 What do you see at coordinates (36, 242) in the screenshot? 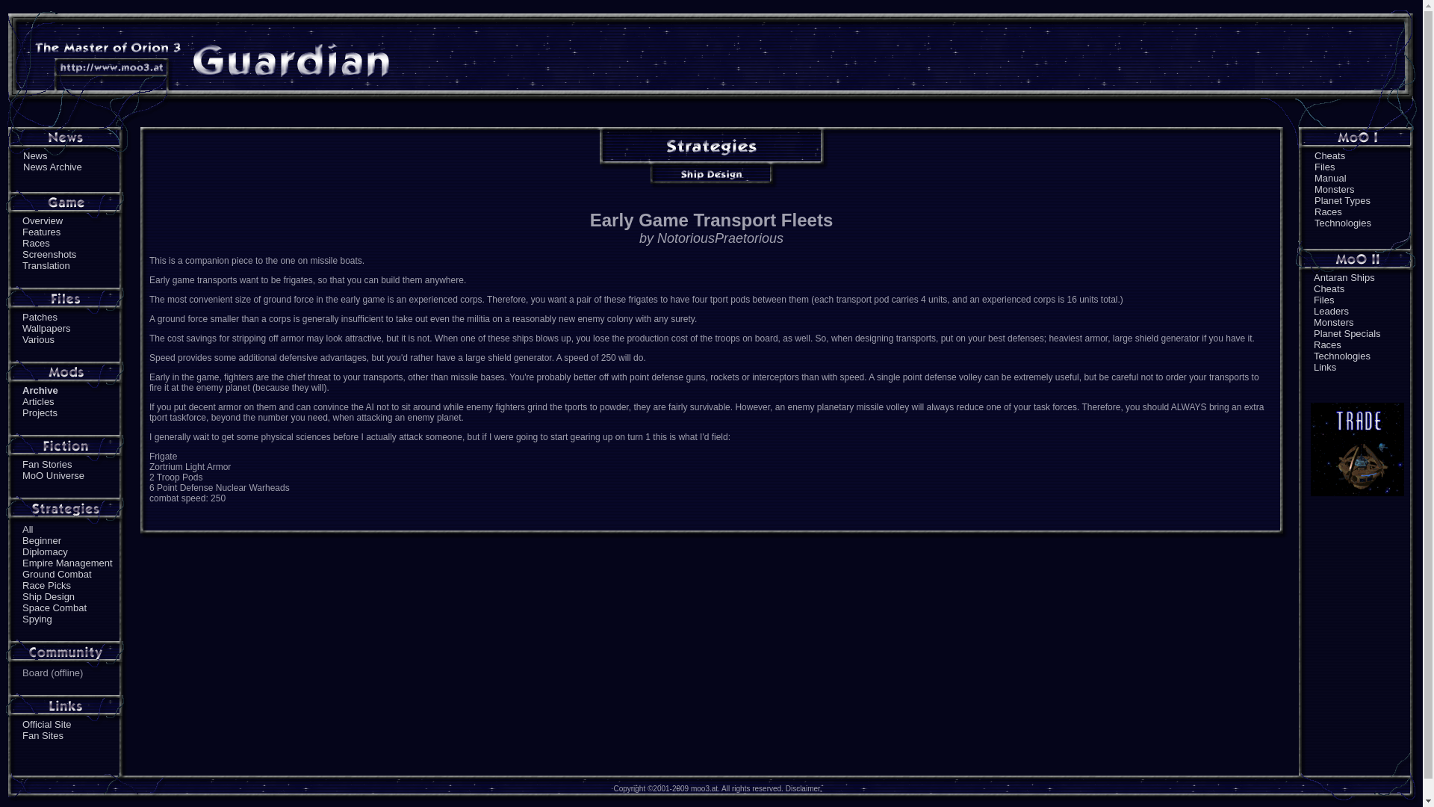
I see `Races` at bounding box center [36, 242].